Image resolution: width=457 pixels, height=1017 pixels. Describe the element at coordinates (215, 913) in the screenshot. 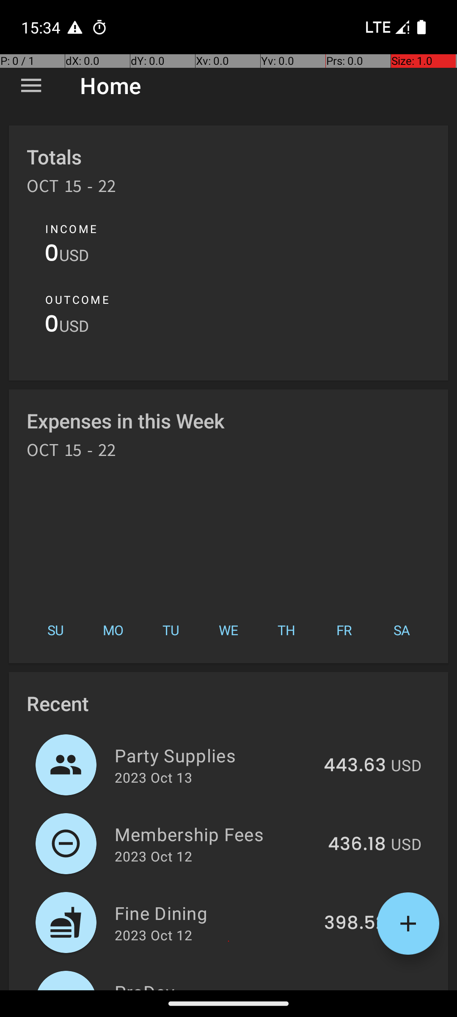

I see `Fine Dining` at that location.